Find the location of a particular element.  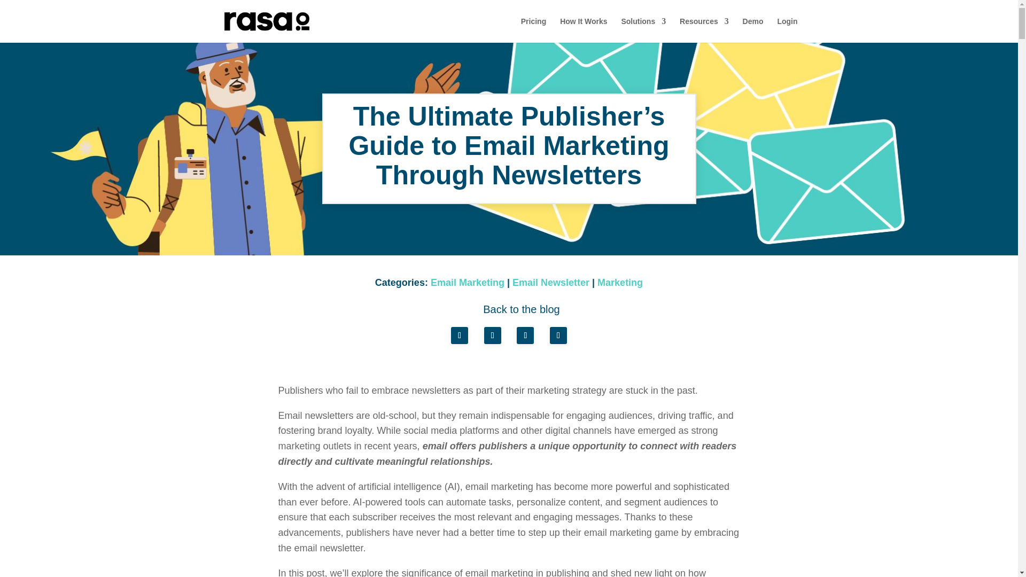

Follow on Facebook is located at coordinates (460, 336).